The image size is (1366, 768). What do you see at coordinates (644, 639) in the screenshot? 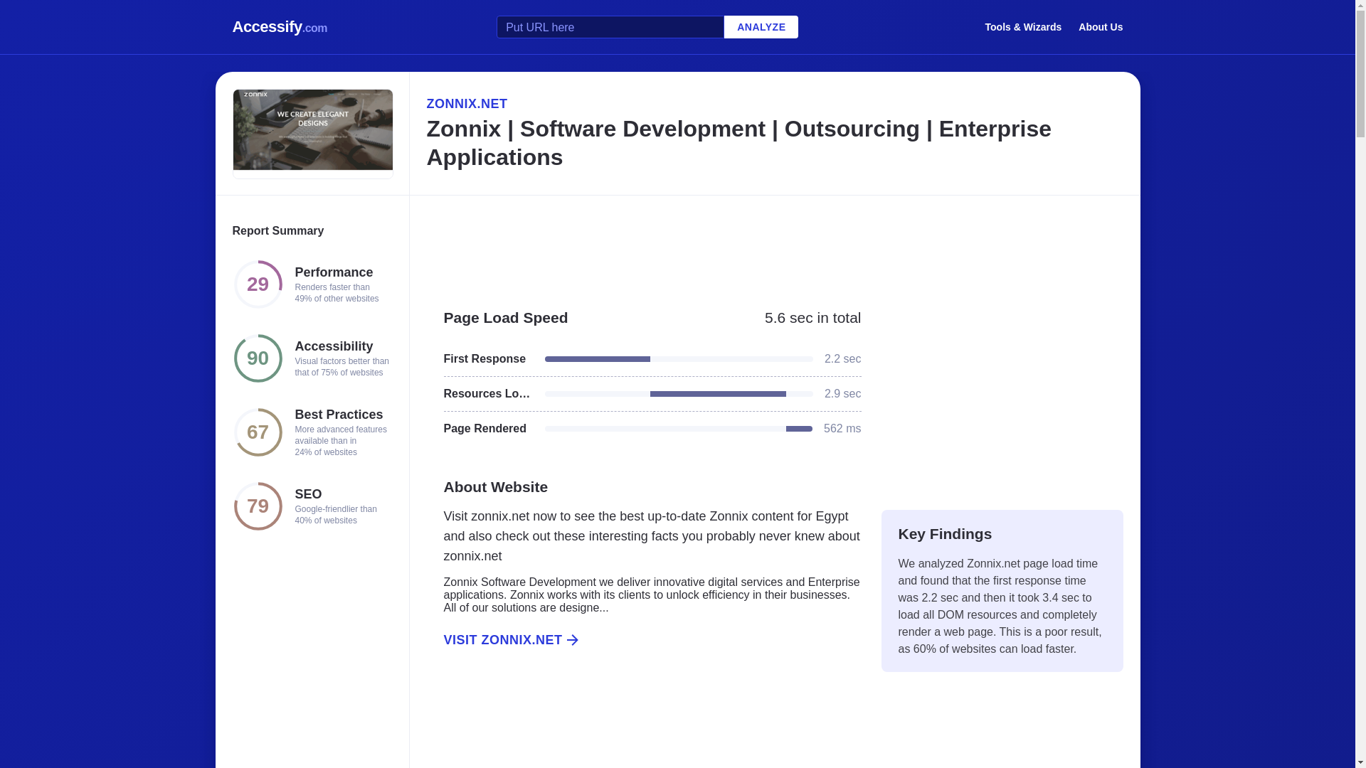
I see `VISIT ZONNIX.NET` at bounding box center [644, 639].